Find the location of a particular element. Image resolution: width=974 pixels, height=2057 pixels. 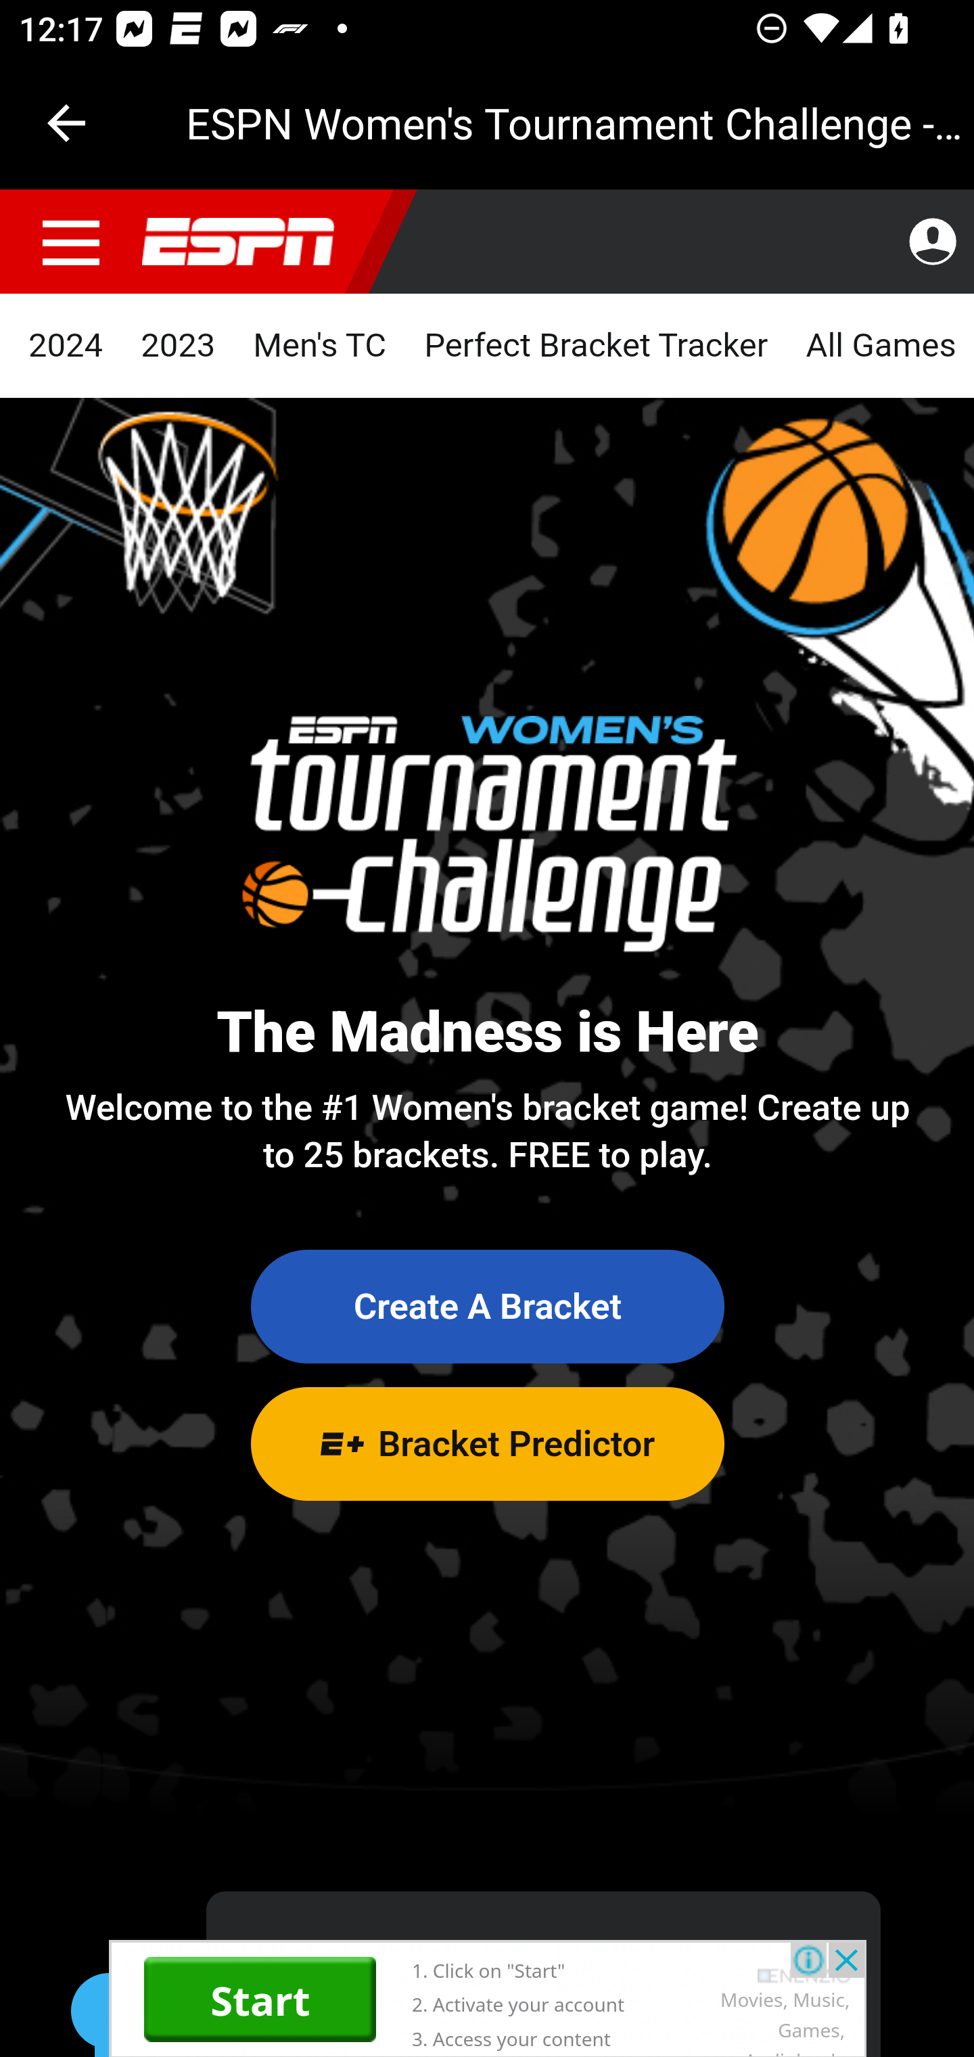

Men's TC is located at coordinates (319, 346).